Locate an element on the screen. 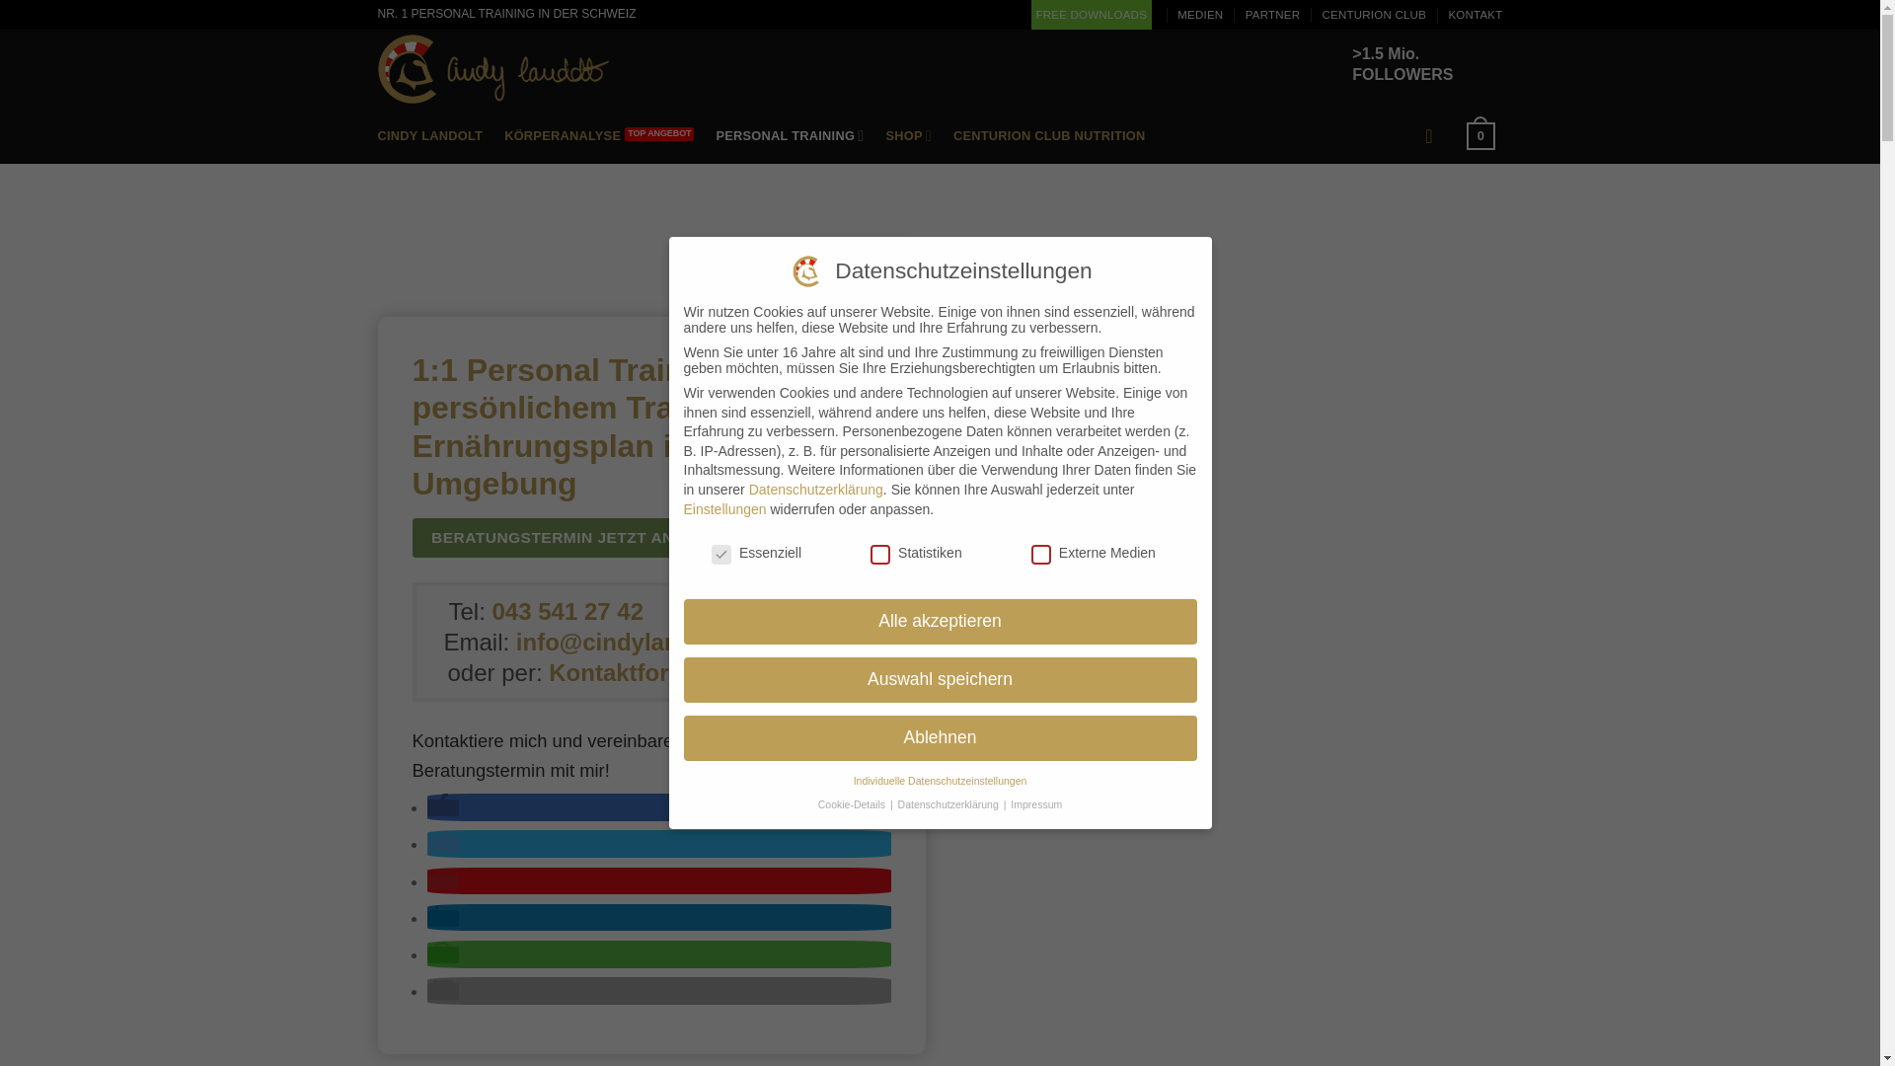  CENTURION CLUB is located at coordinates (1374, 15).